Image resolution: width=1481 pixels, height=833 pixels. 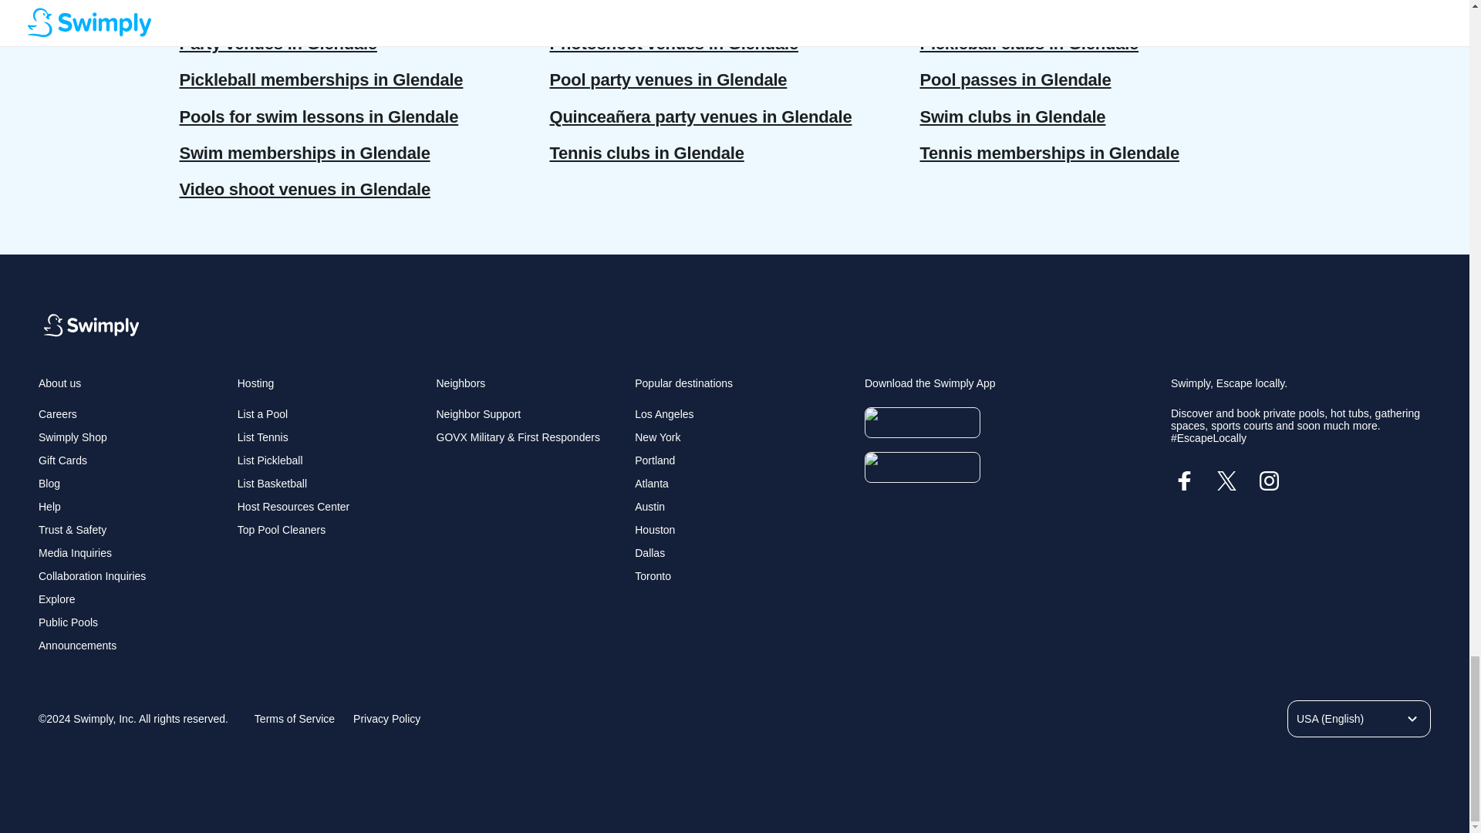 What do you see at coordinates (75, 552) in the screenshot?
I see `Media Inquiries` at bounding box center [75, 552].